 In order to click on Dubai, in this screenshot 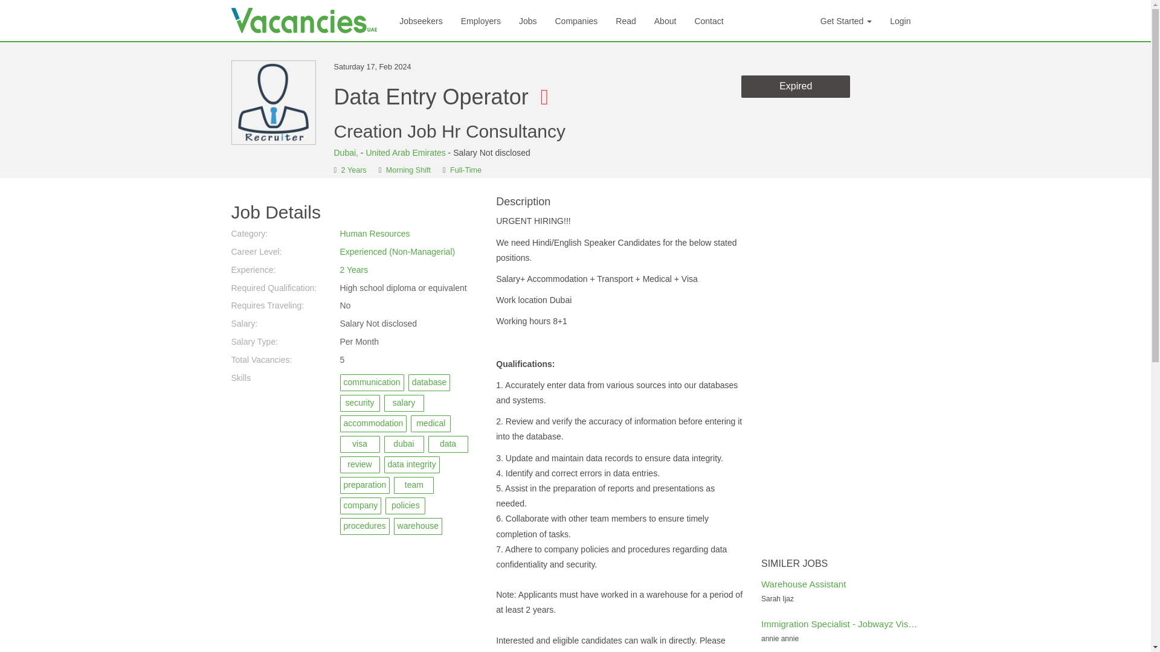, I will do `click(347, 153)`.